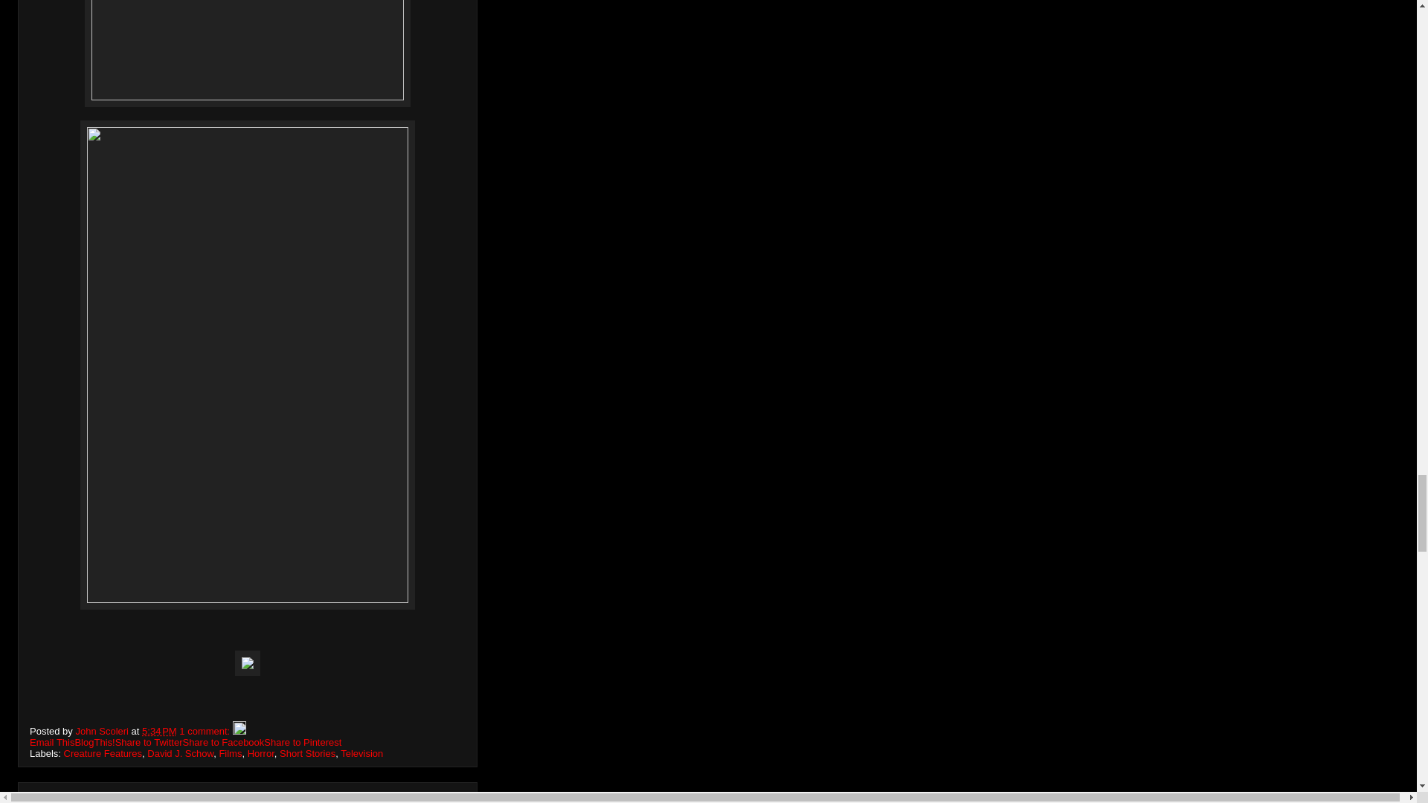 This screenshot has height=803, width=1428. What do you see at coordinates (239, 732) in the screenshot?
I see `Edit Post` at bounding box center [239, 732].